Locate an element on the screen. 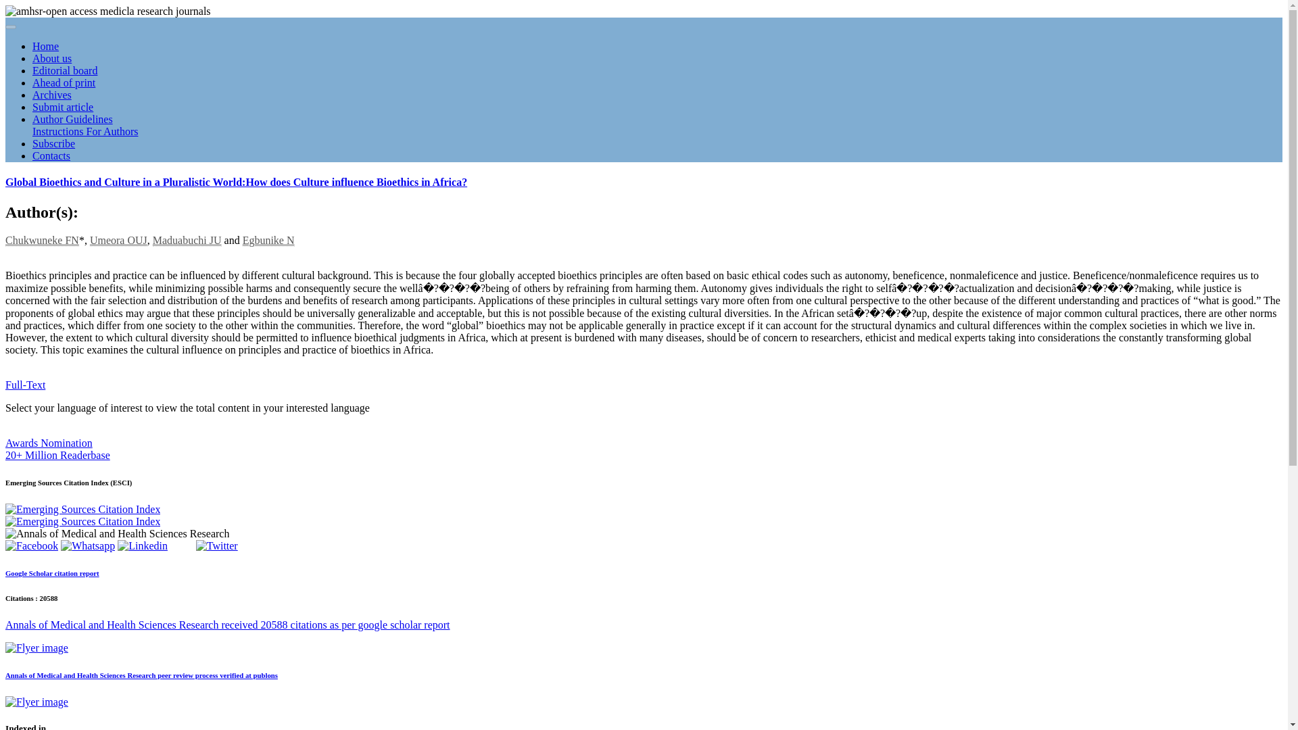  Share This Article is located at coordinates (31, 546).